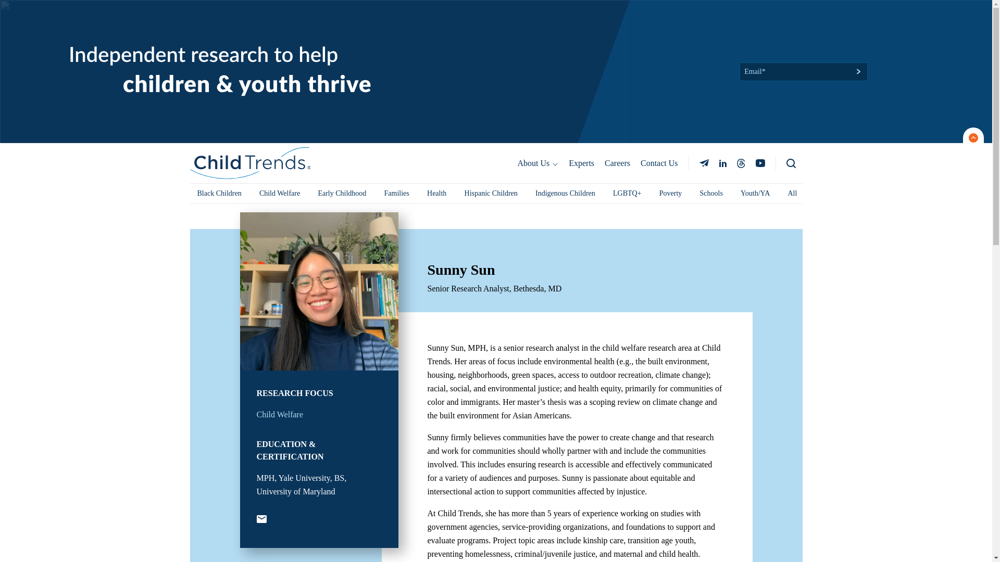  Describe the element at coordinates (617, 162) in the screenshot. I see `Careers` at that location.